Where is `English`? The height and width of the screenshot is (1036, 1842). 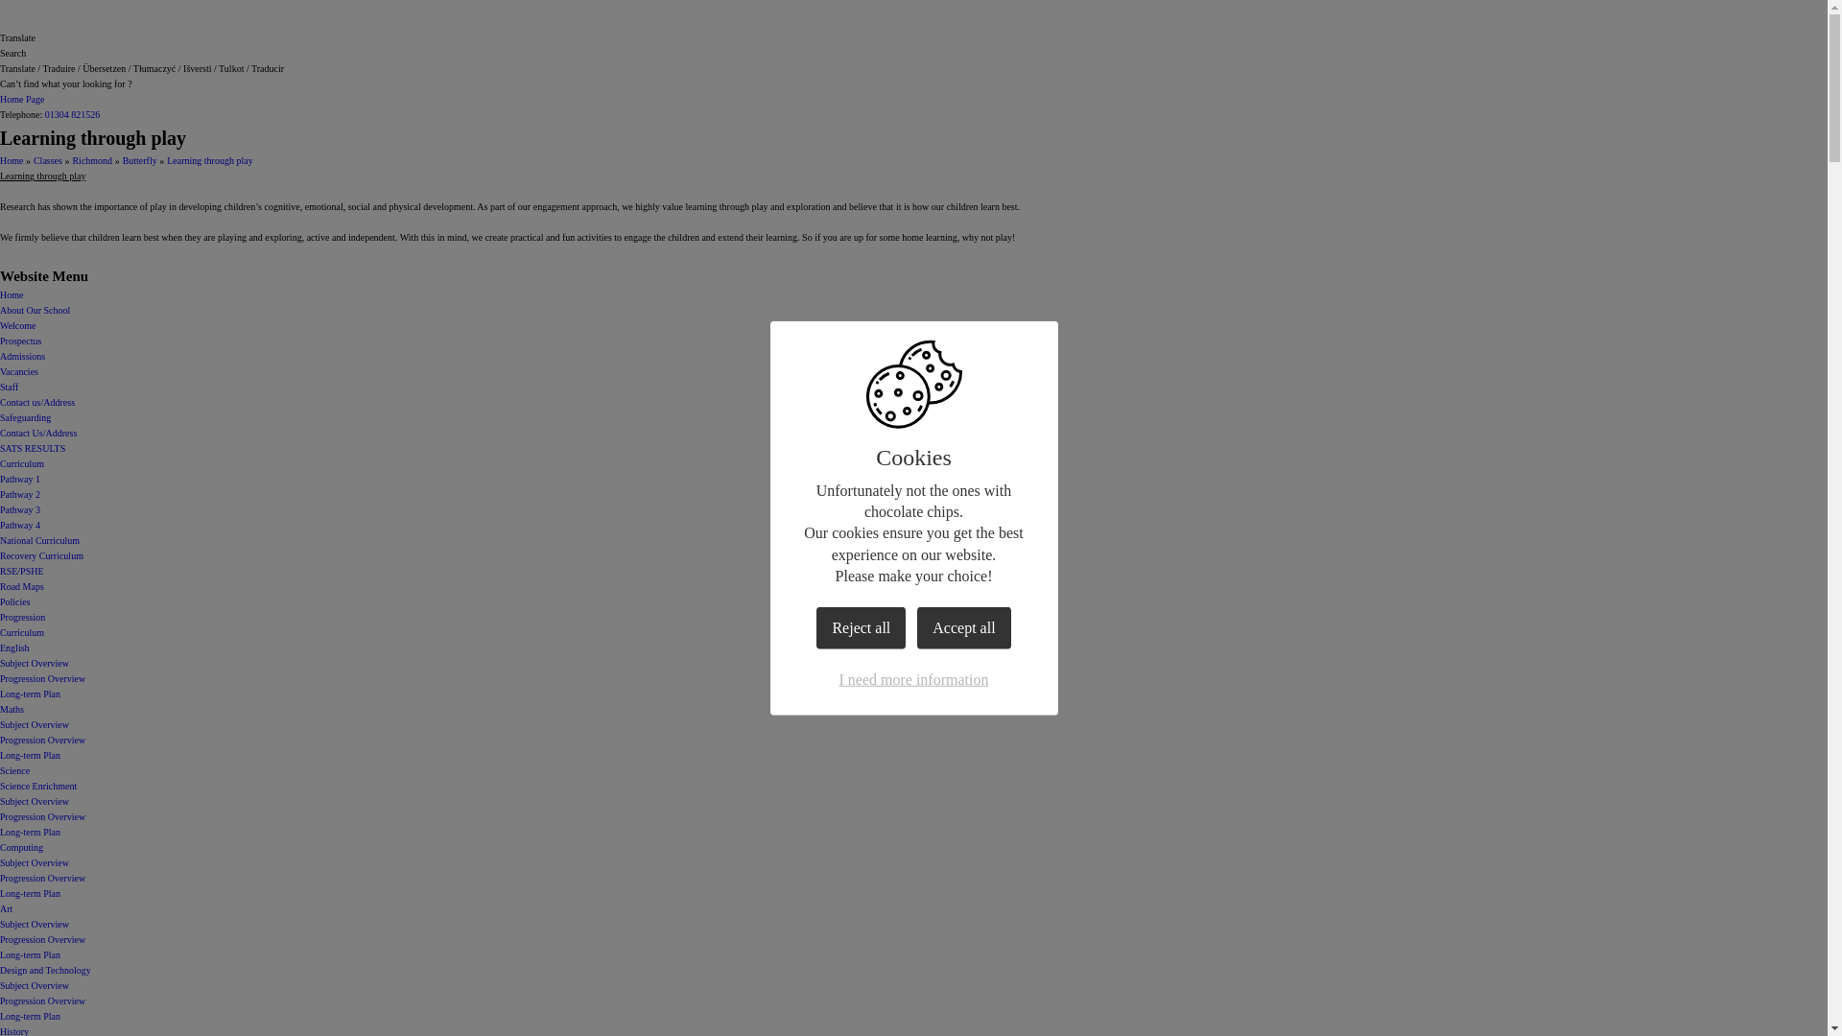 English is located at coordinates (14, 647).